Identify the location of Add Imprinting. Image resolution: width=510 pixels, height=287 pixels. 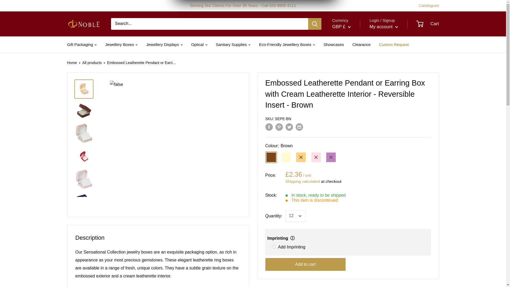
(274, 247).